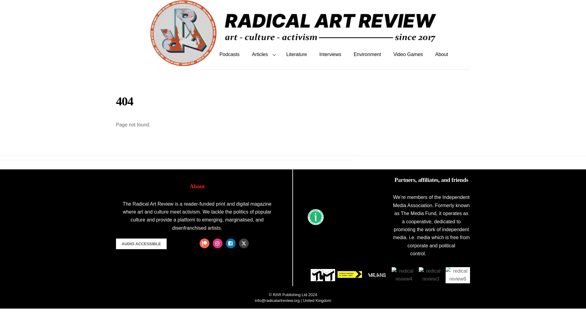 The image size is (586, 329). I want to click on Environment, so click(367, 54).